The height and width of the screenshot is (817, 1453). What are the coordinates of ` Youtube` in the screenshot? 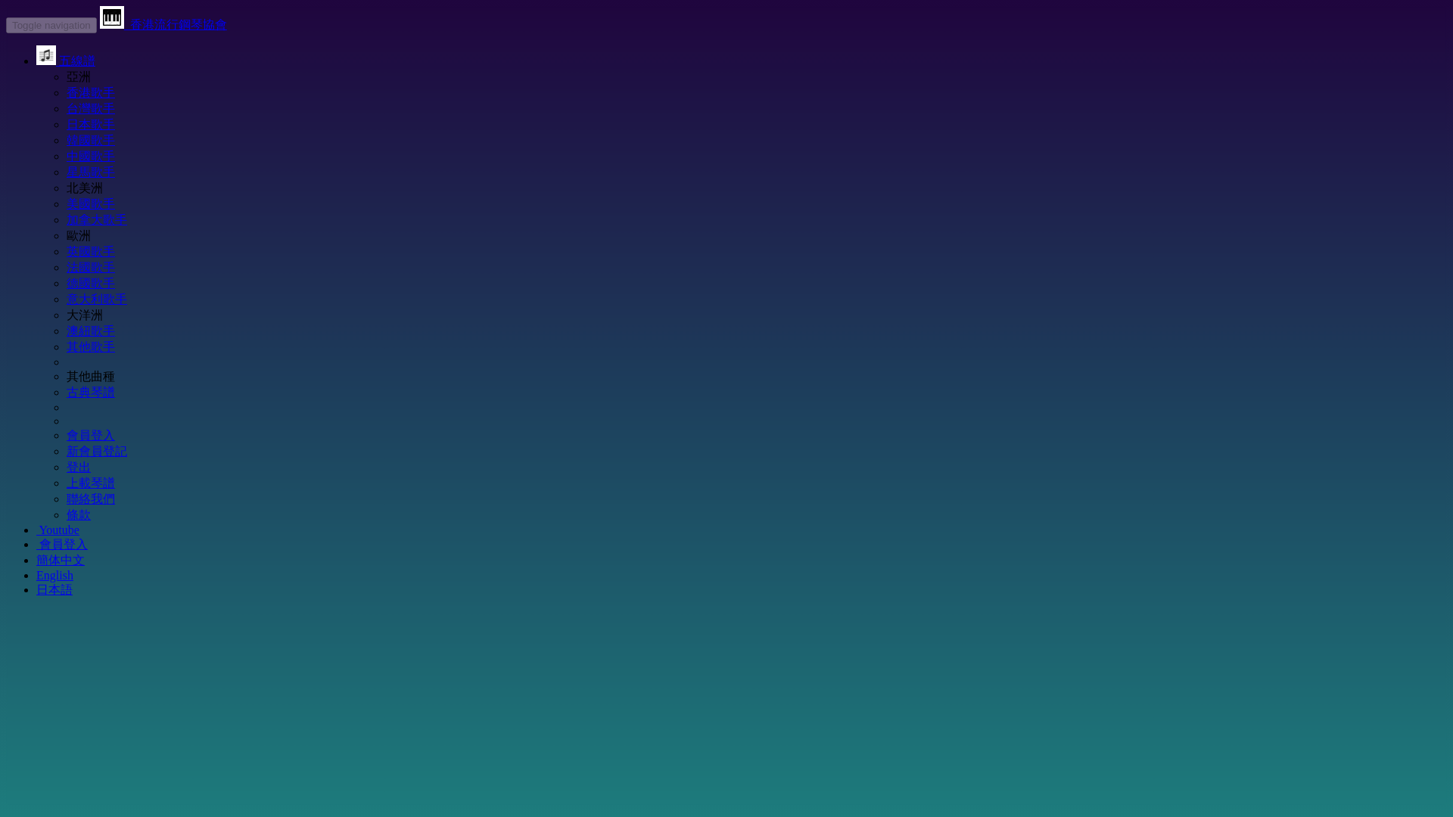 It's located at (58, 530).